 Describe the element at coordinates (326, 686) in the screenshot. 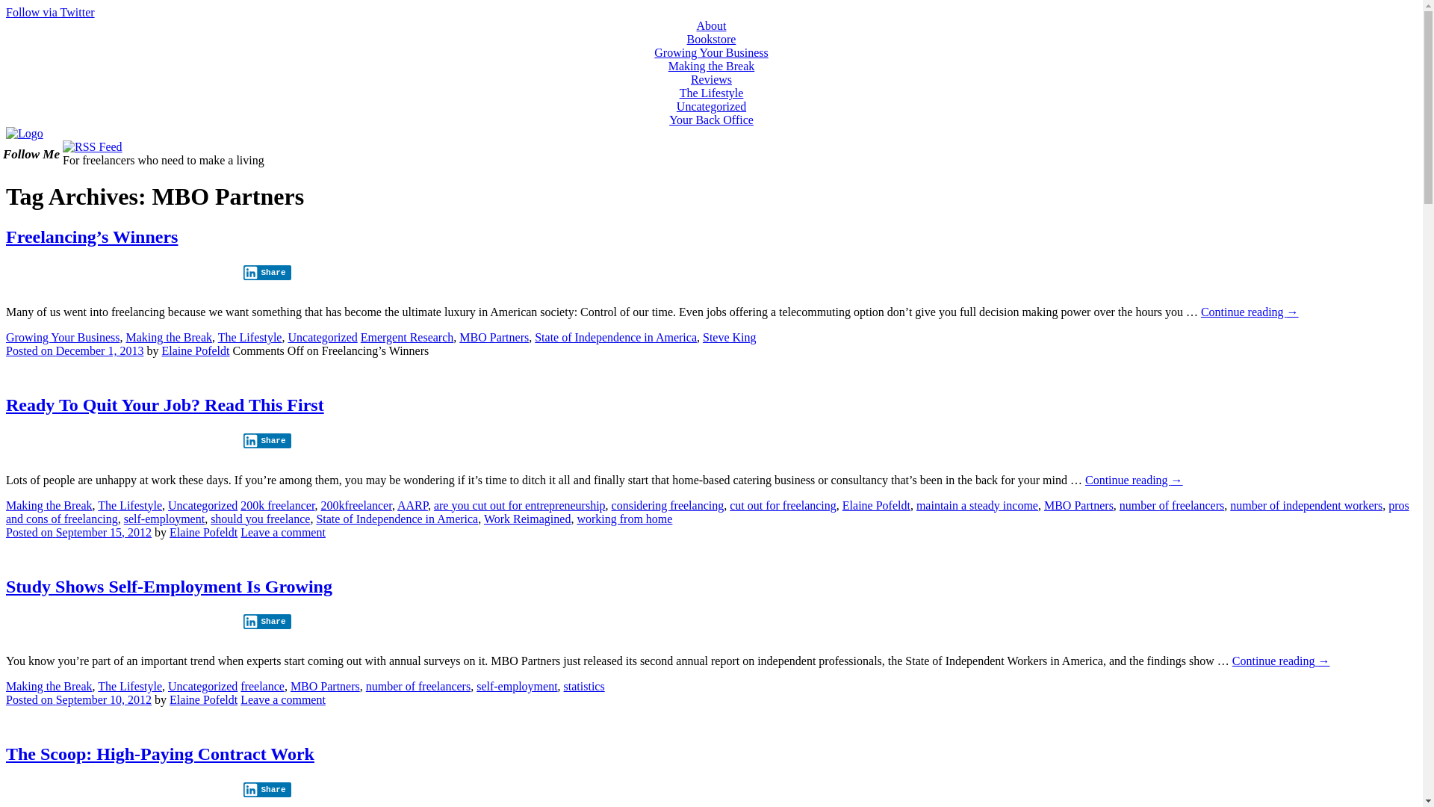

I see `MBO Partners` at that location.